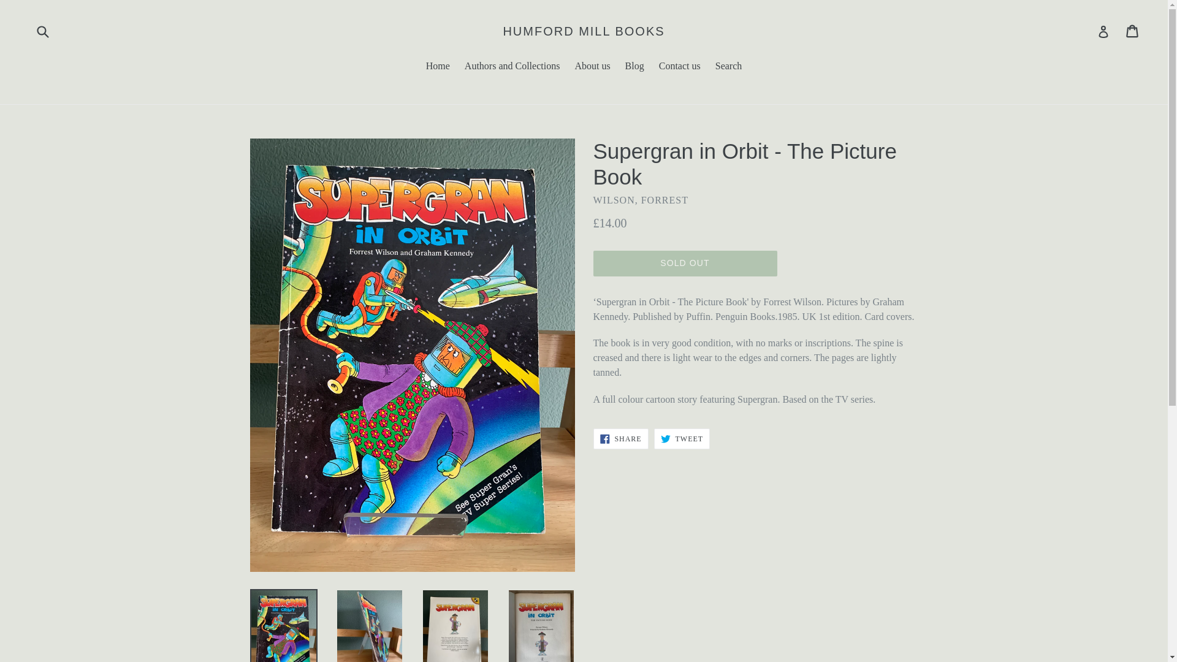 Image resolution: width=1177 pixels, height=662 pixels. I want to click on Home, so click(685, 264).